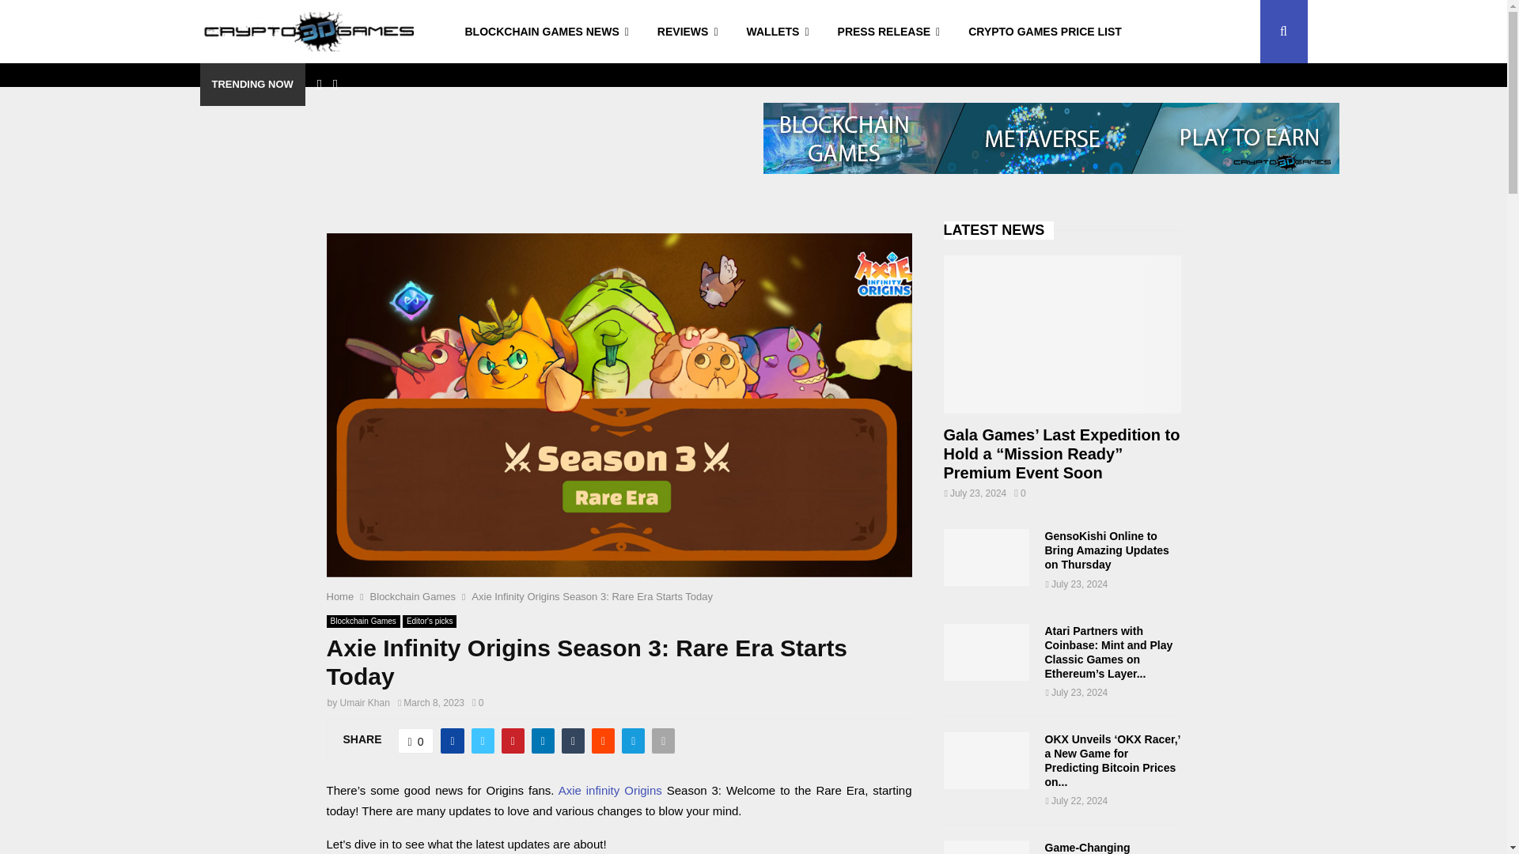  What do you see at coordinates (416, 740) in the screenshot?
I see `Like` at bounding box center [416, 740].